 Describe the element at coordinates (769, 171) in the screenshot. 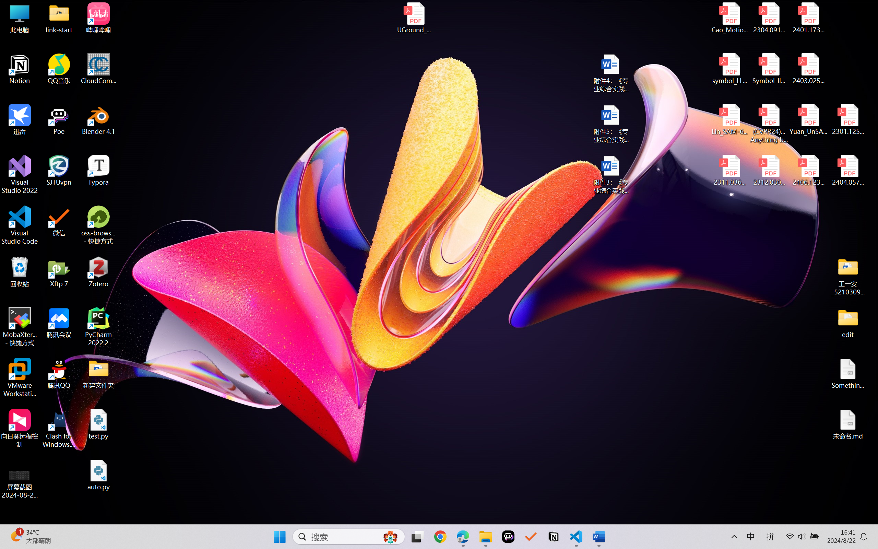

I see `2312.03032v2.pdf` at that location.